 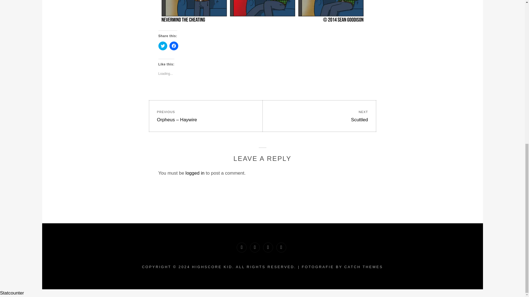 I want to click on Twitter, so click(x=319, y=116).